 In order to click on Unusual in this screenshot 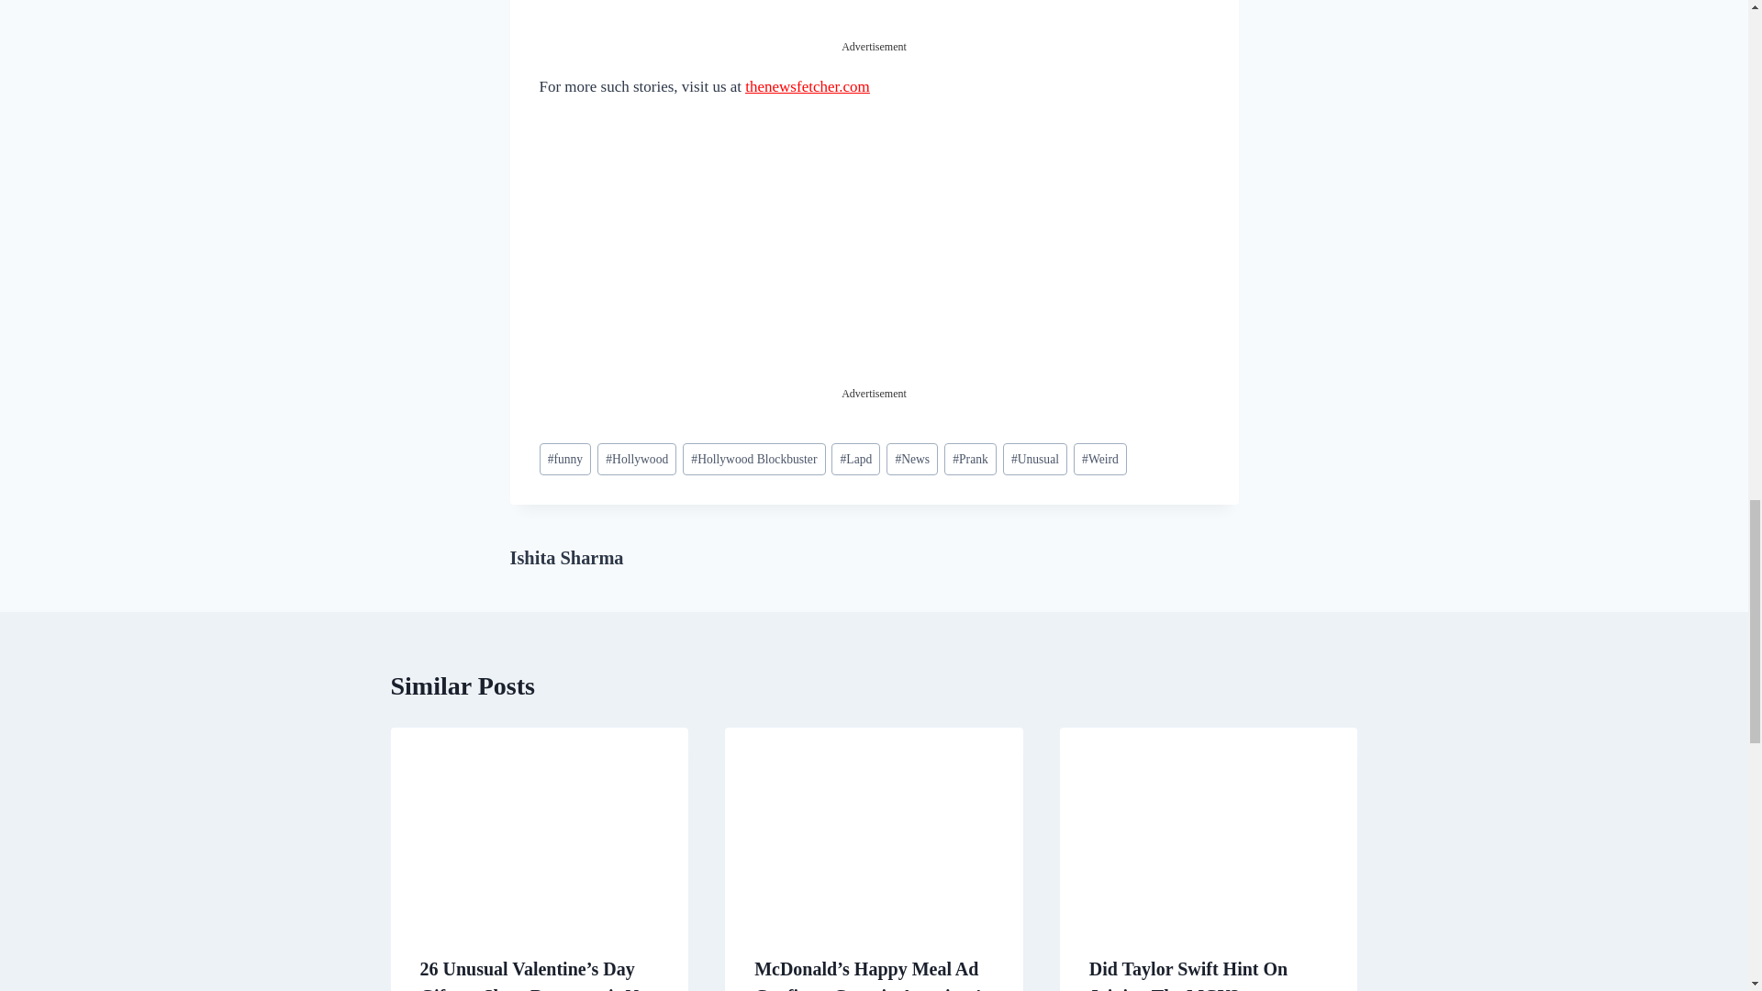, I will do `click(1035, 459)`.